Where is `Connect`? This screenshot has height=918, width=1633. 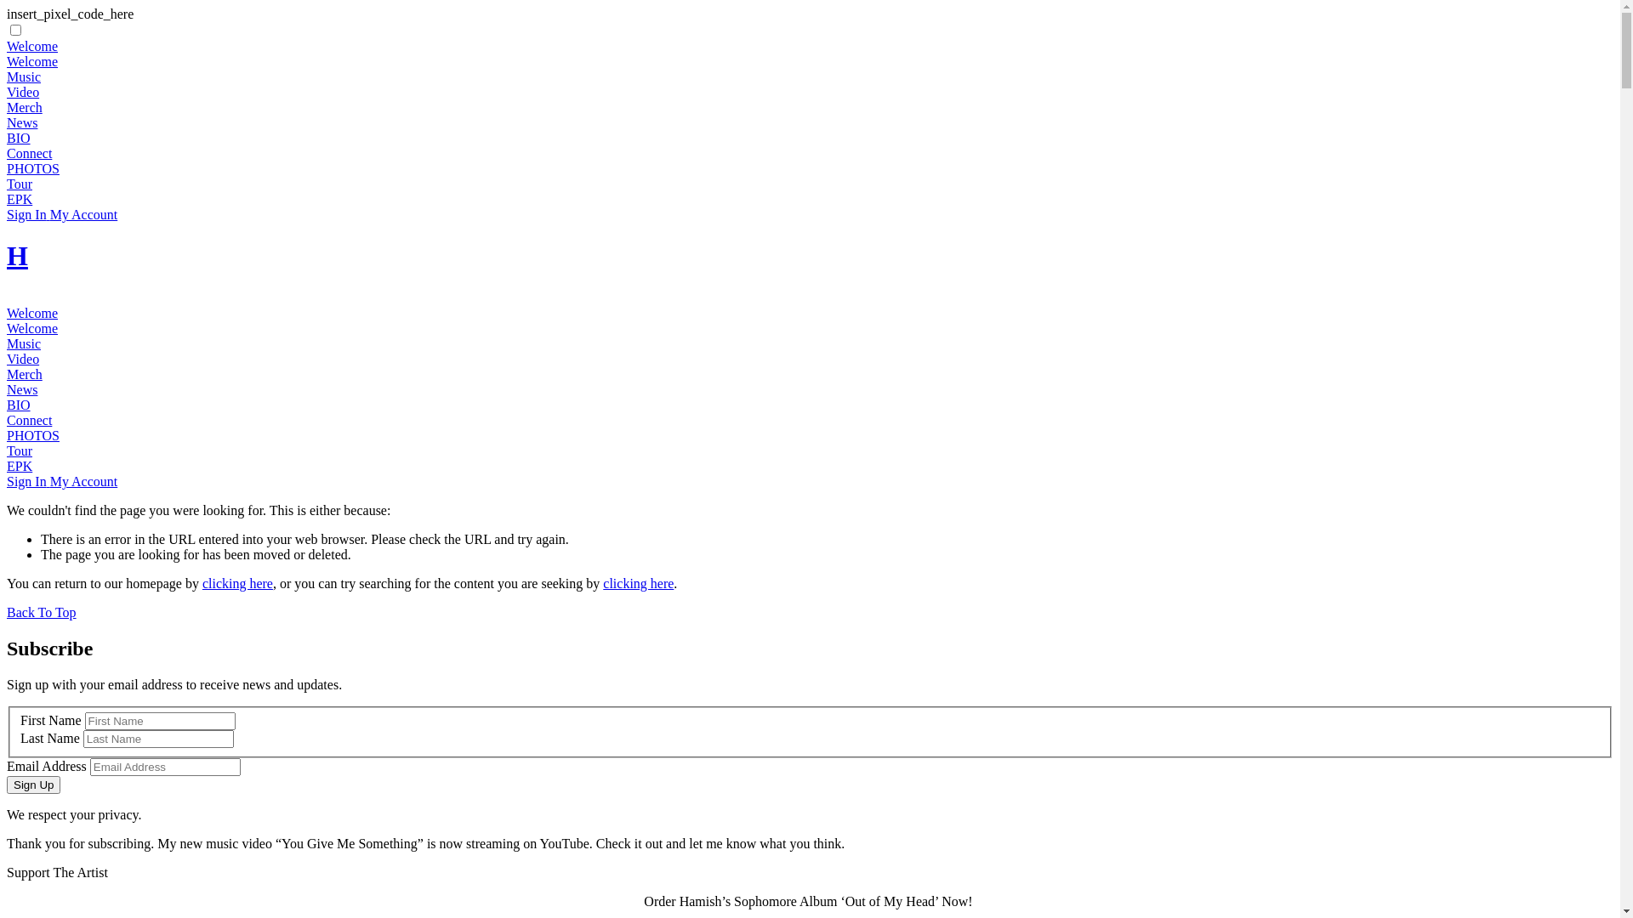 Connect is located at coordinates (29, 420).